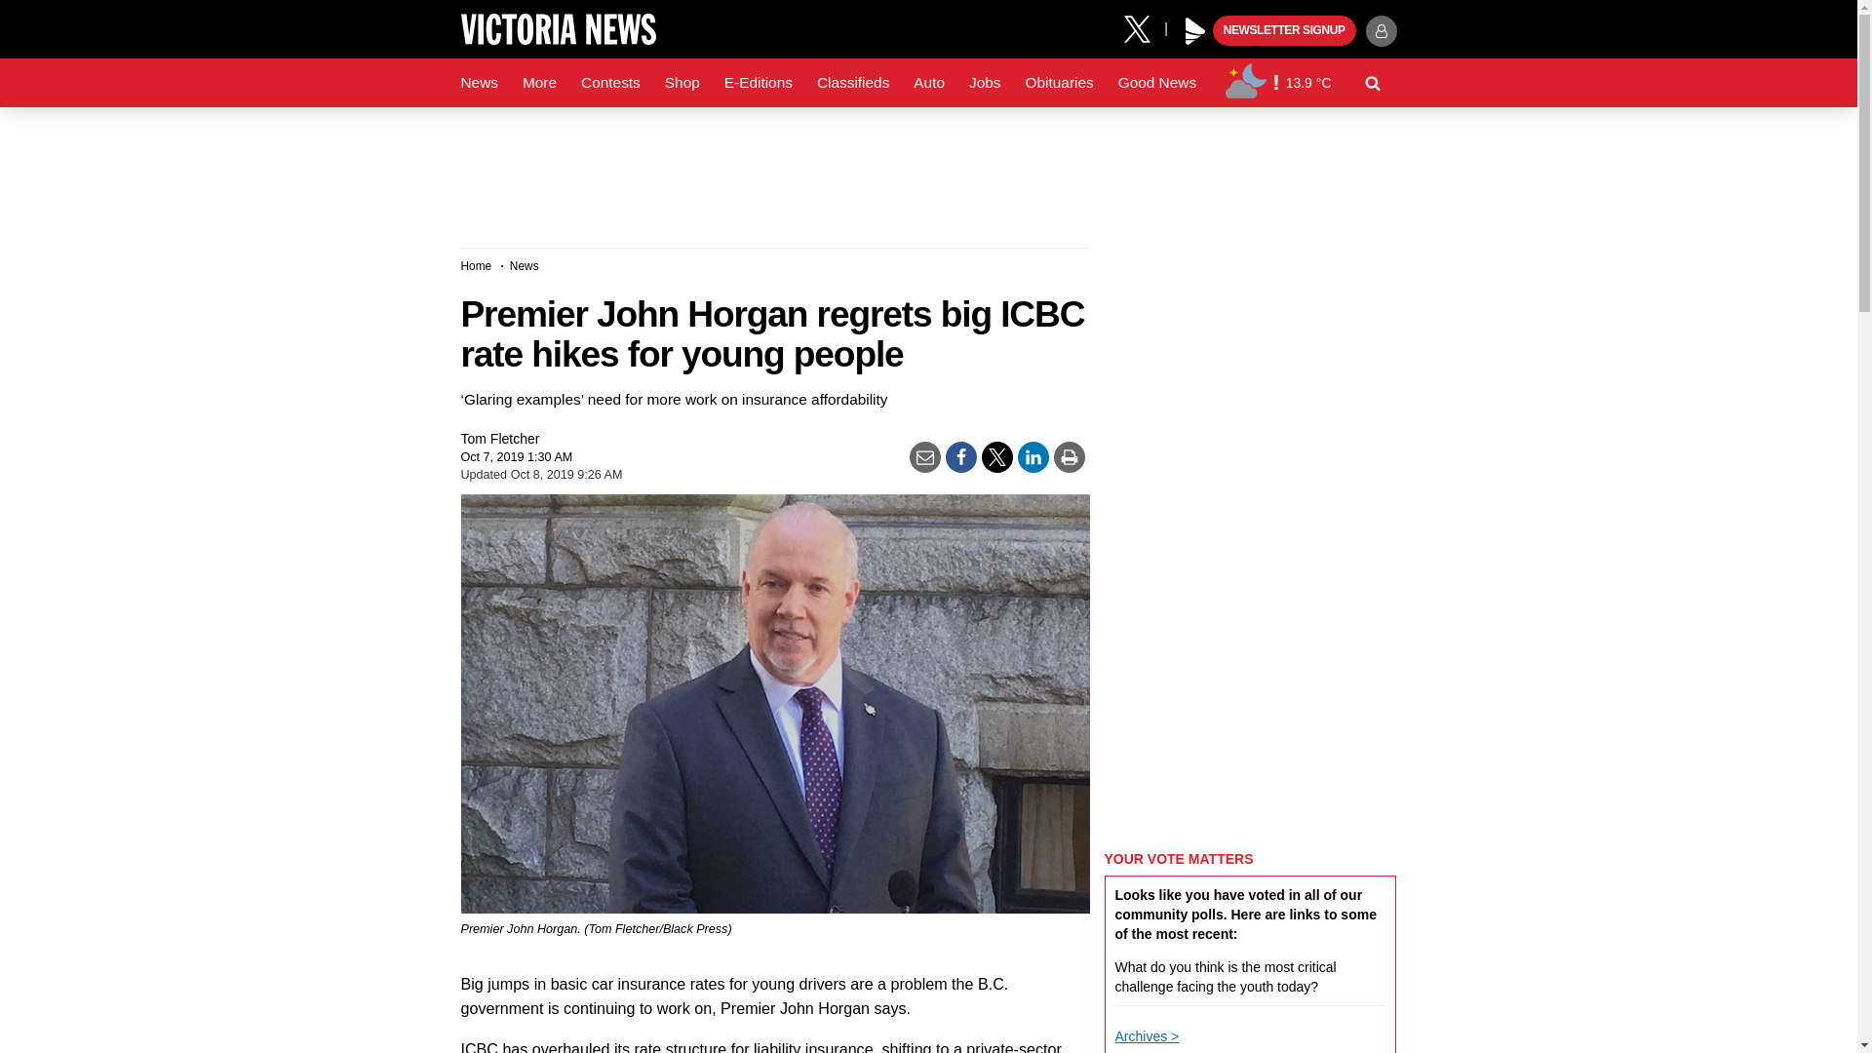 This screenshot has height=1053, width=1872. Describe the element at coordinates (927, 170) in the screenshot. I see `3rd party ad content` at that location.